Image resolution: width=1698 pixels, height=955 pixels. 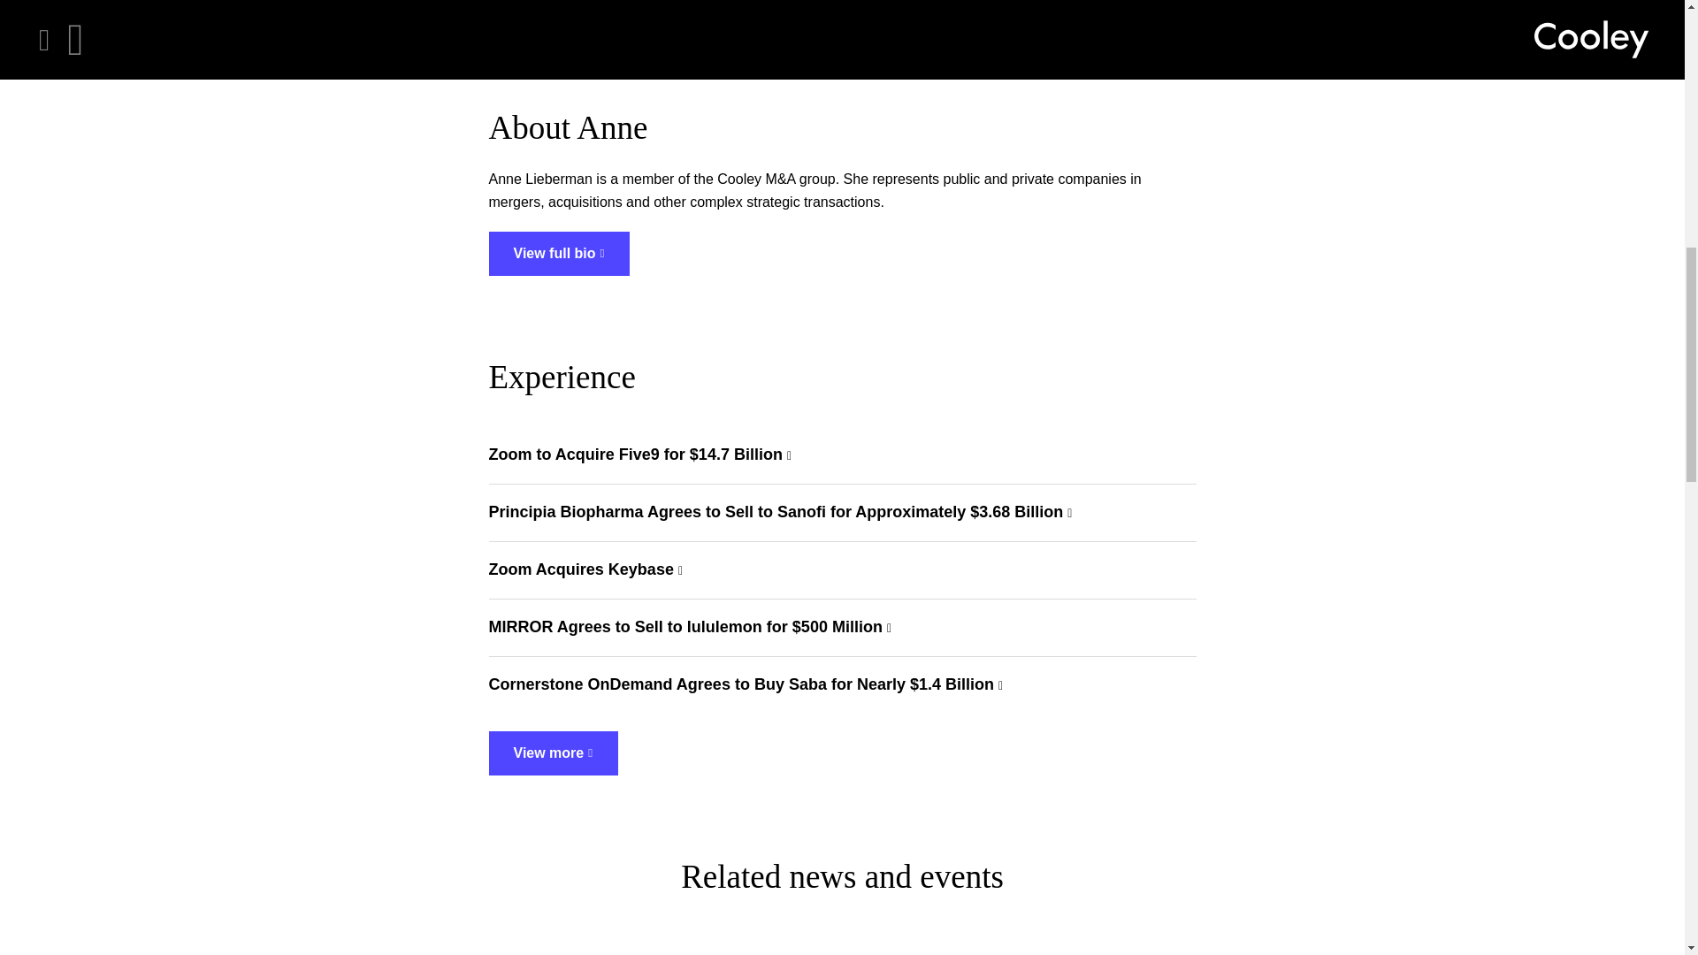 I want to click on Related news and events, so click(x=842, y=13).